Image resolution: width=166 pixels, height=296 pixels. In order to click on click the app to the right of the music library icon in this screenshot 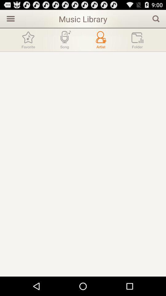, I will do `click(156, 18)`.